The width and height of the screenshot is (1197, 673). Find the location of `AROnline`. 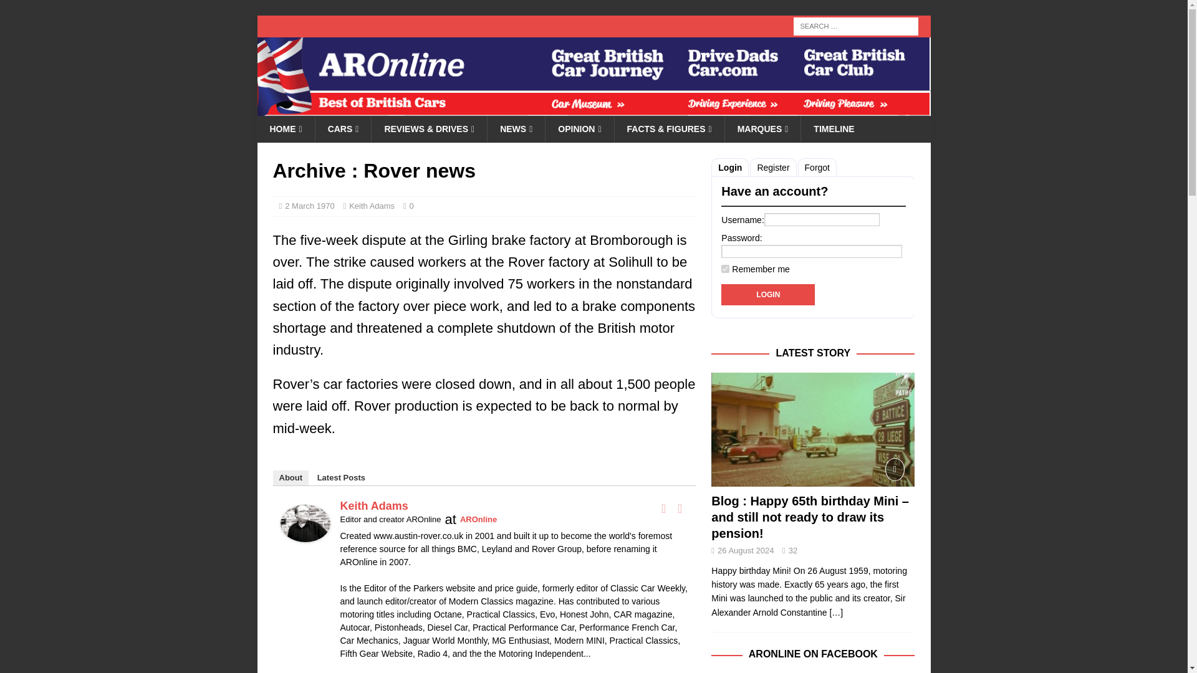

AROnline is located at coordinates (594, 108).